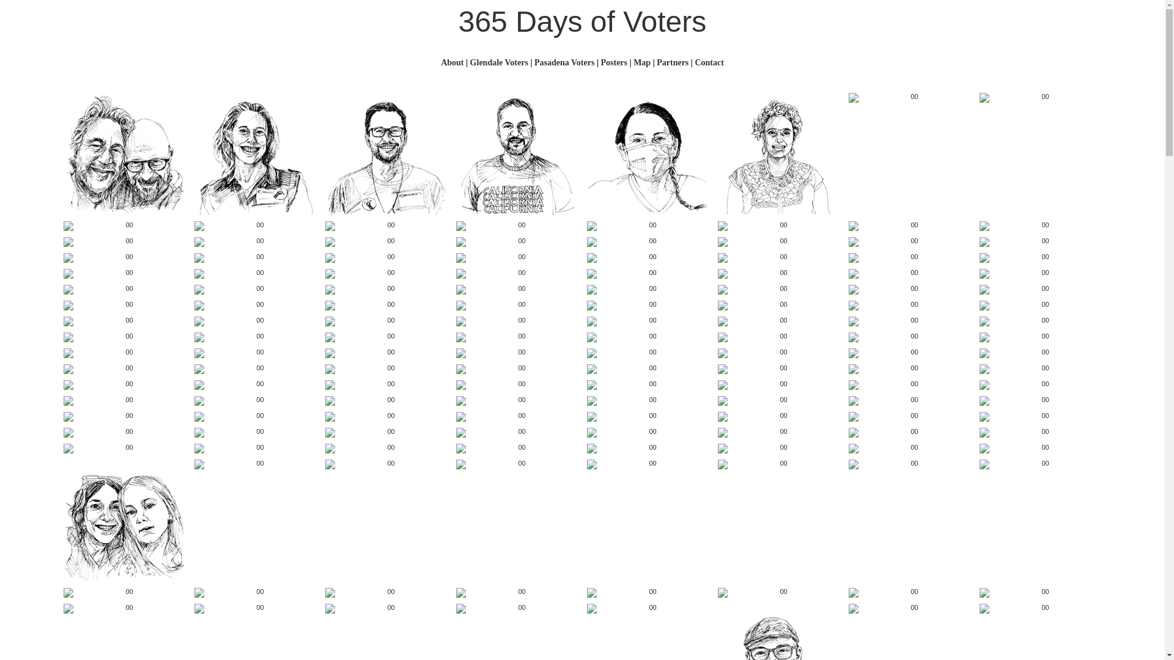 The width and height of the screenshot is (1174, 660). I want to click on Reginald: Freedom/Democracy., so click(1041, 353).